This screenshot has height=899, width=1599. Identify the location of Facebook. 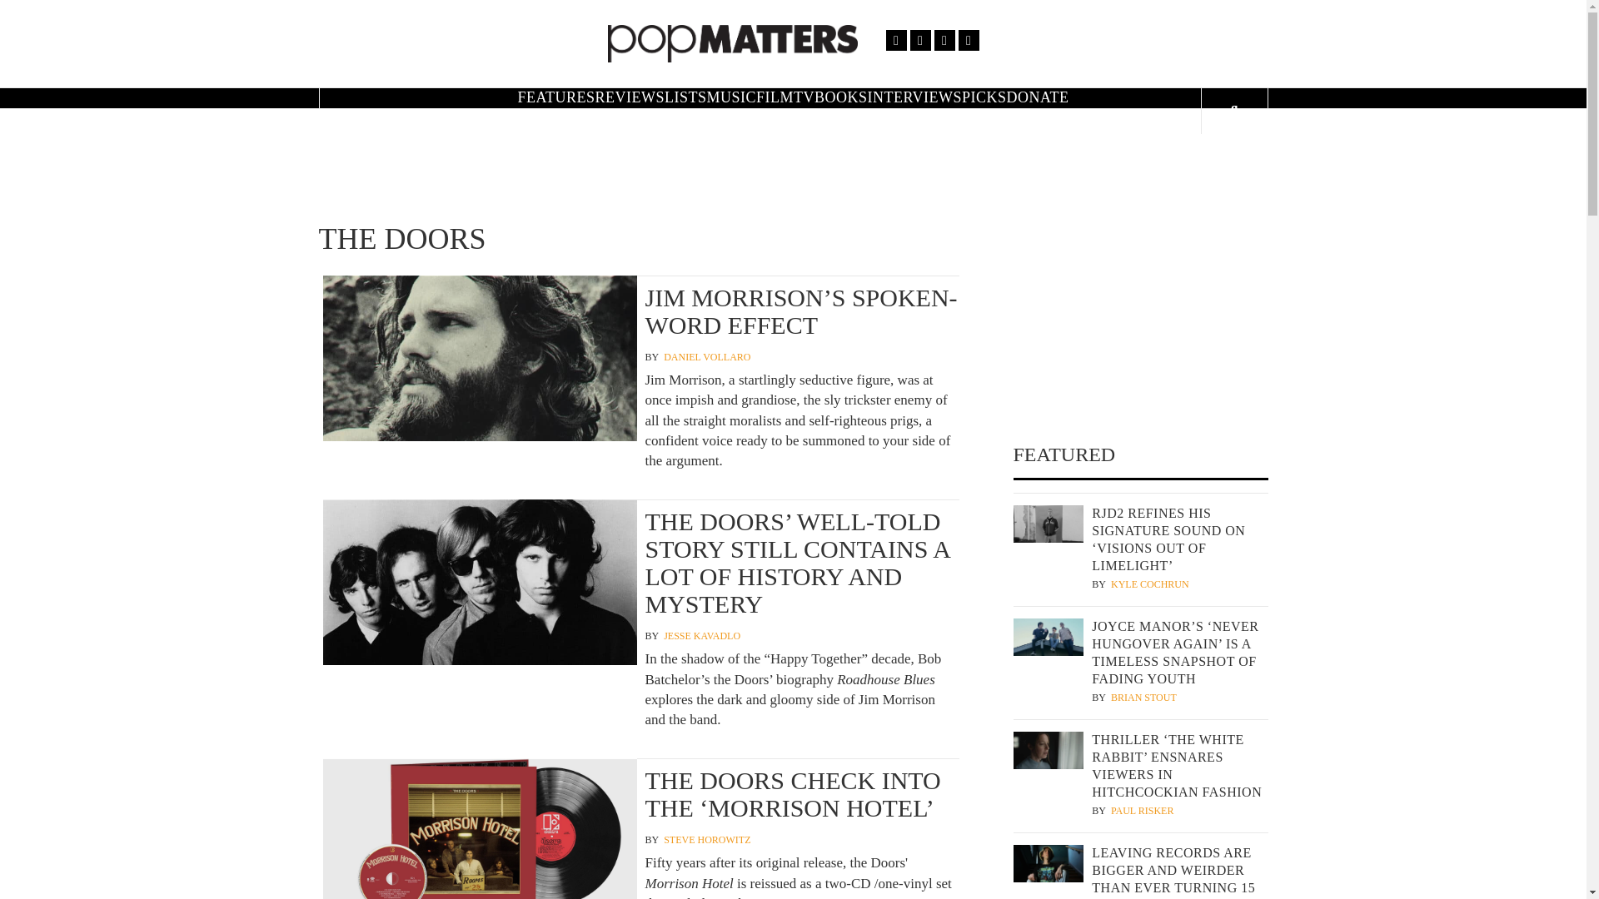
(896, 40).